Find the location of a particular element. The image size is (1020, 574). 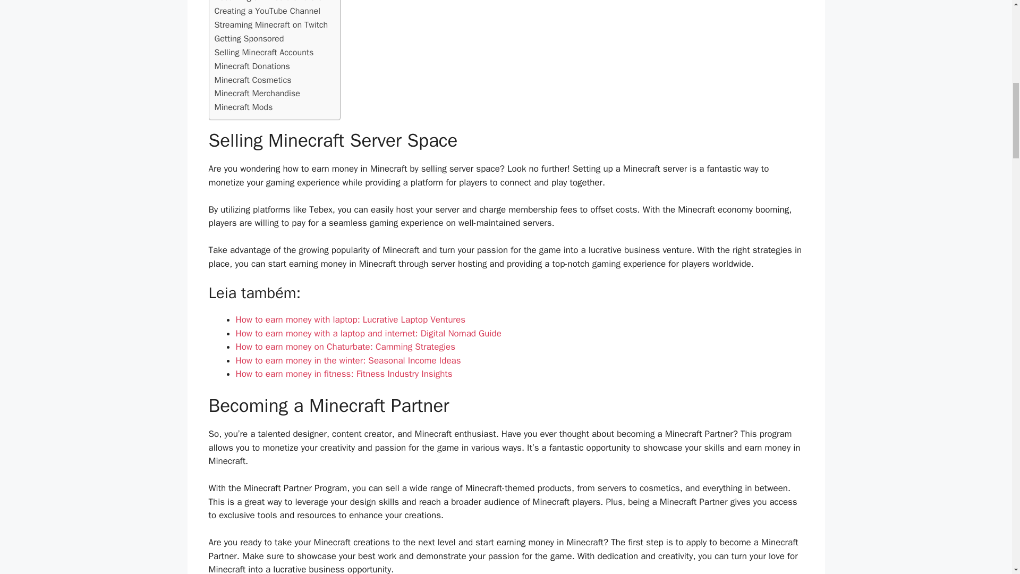

Getting Sponsored is located at coordinates (249, 39).